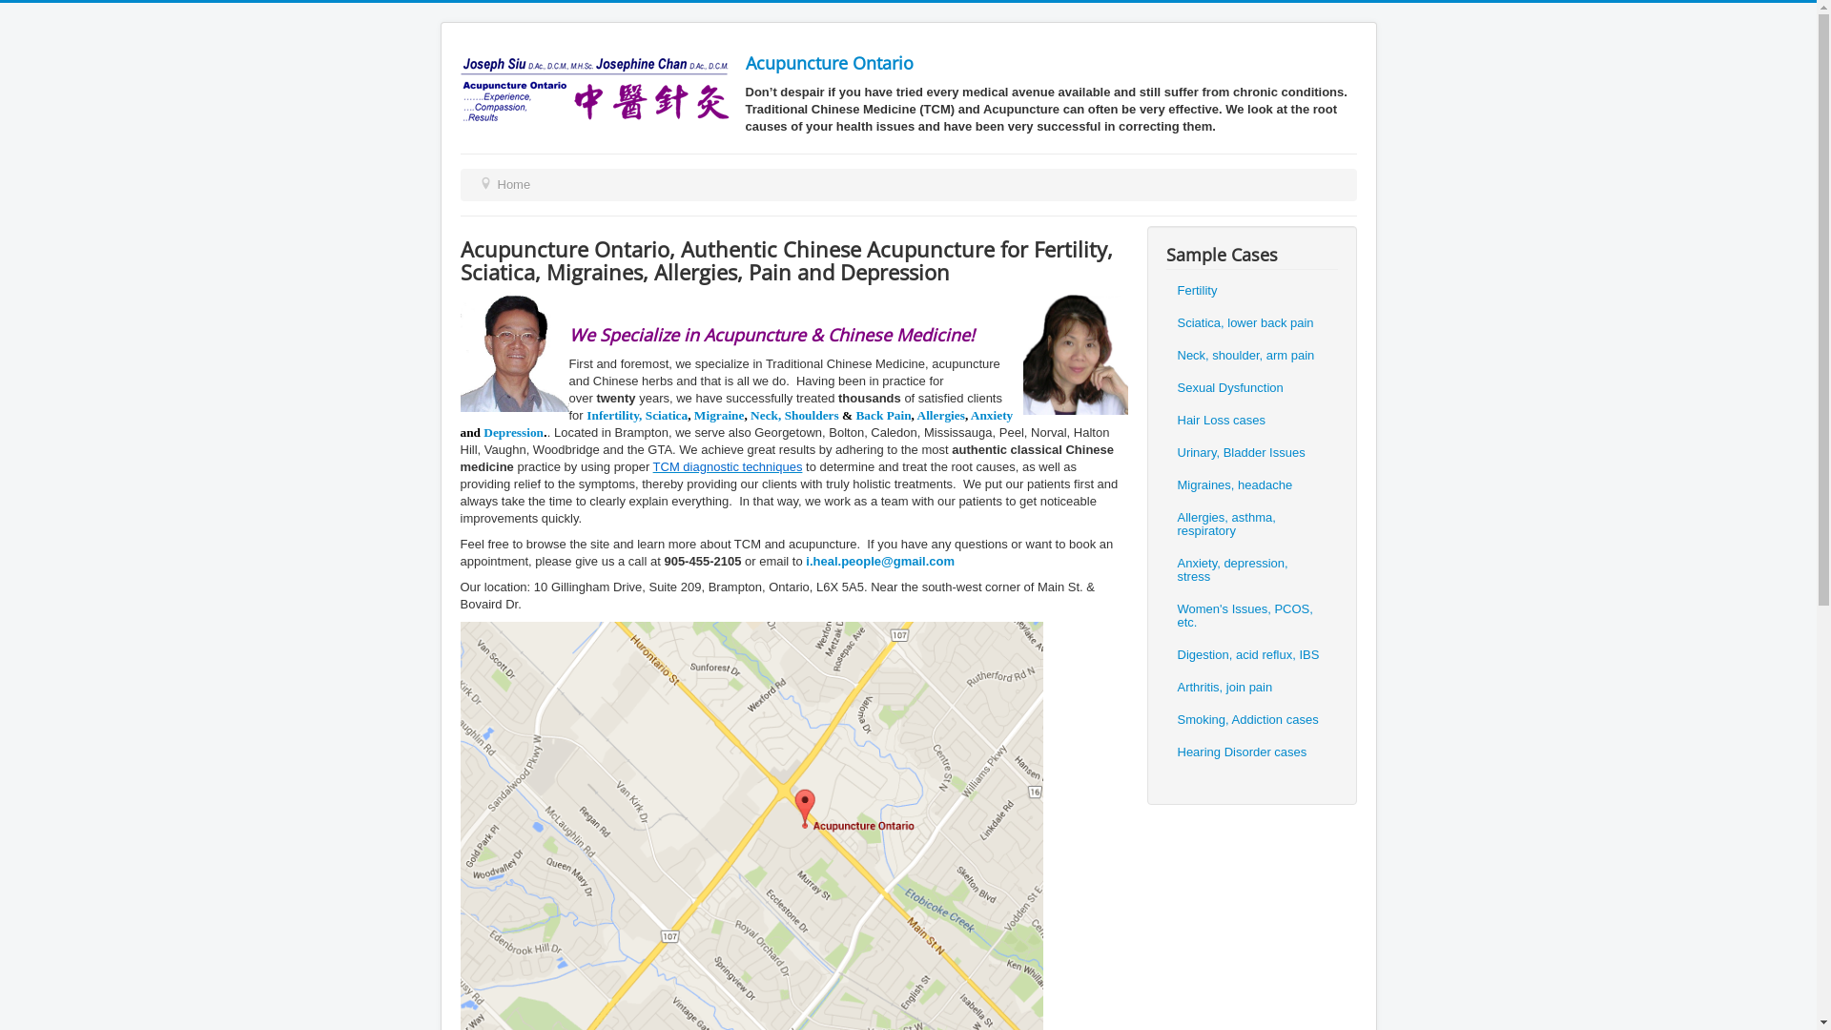  I want to click on Smoking, Addiction cases, so click(1247, 719).